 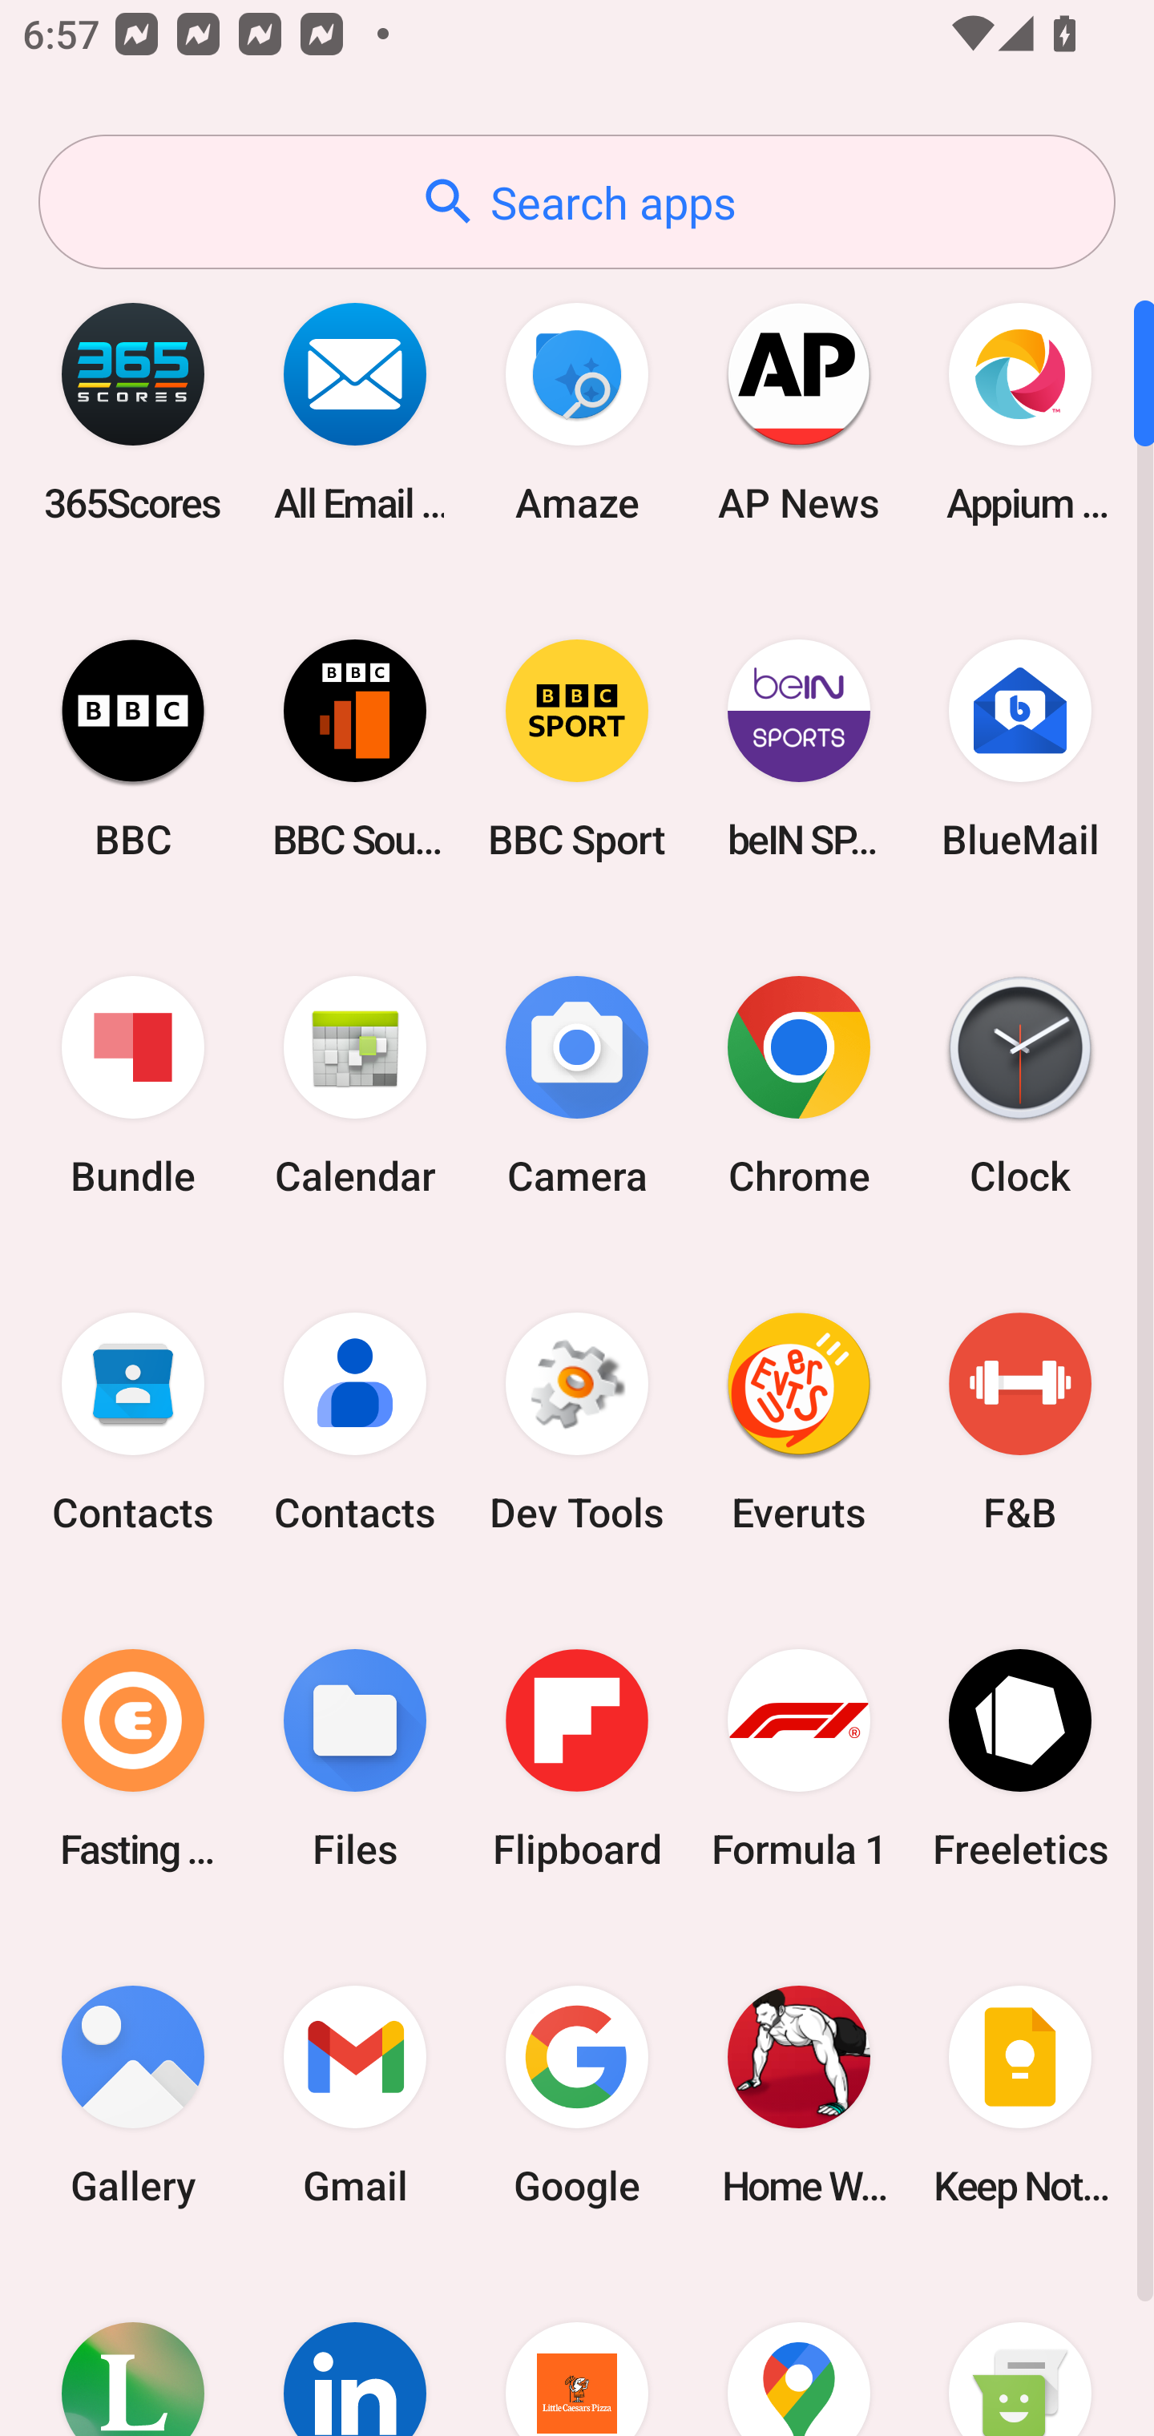 I want to click on Contacts, so click(x=133, y=1422).